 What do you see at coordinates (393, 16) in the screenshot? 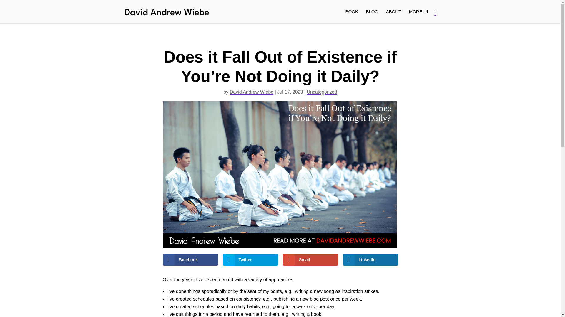
I see `ABOUT` at bounding box center [393, 16].